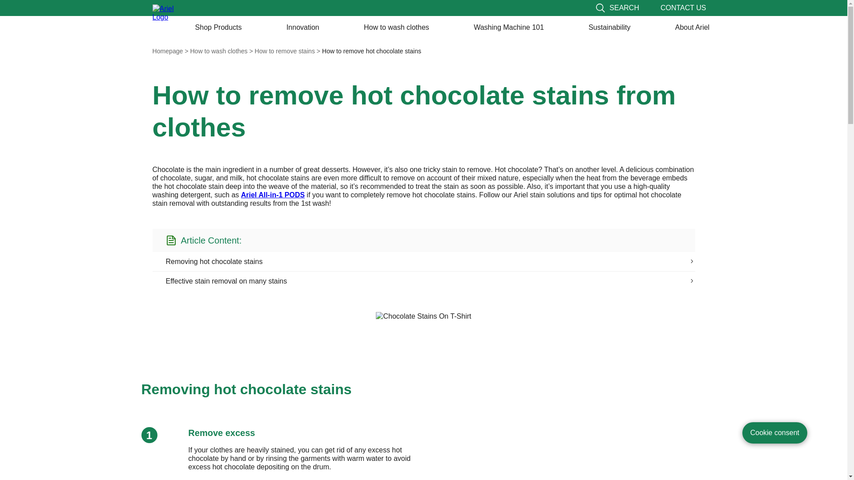 Image resolution: width=854 pixels, height=480 pixels. Describe the element at coordinates (509, 28) in the screenshot. I see `Washing Machine 101` at that location.